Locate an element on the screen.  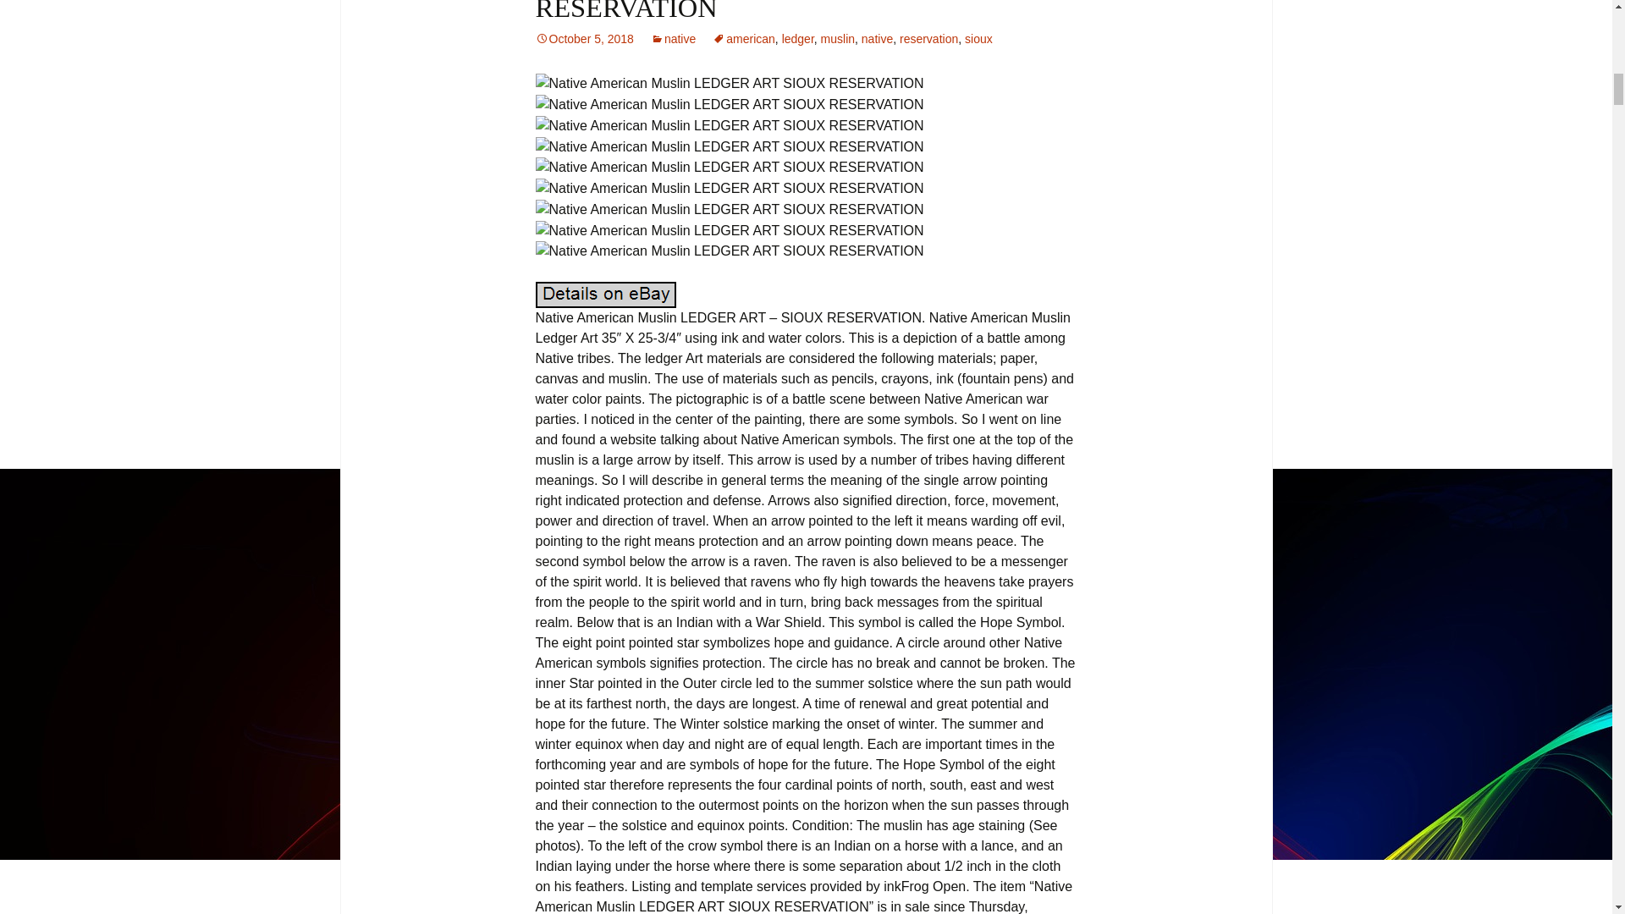
Native American Muslin LEDGER ART SIOUX RESERVATION is located at coordinates (728, 84).